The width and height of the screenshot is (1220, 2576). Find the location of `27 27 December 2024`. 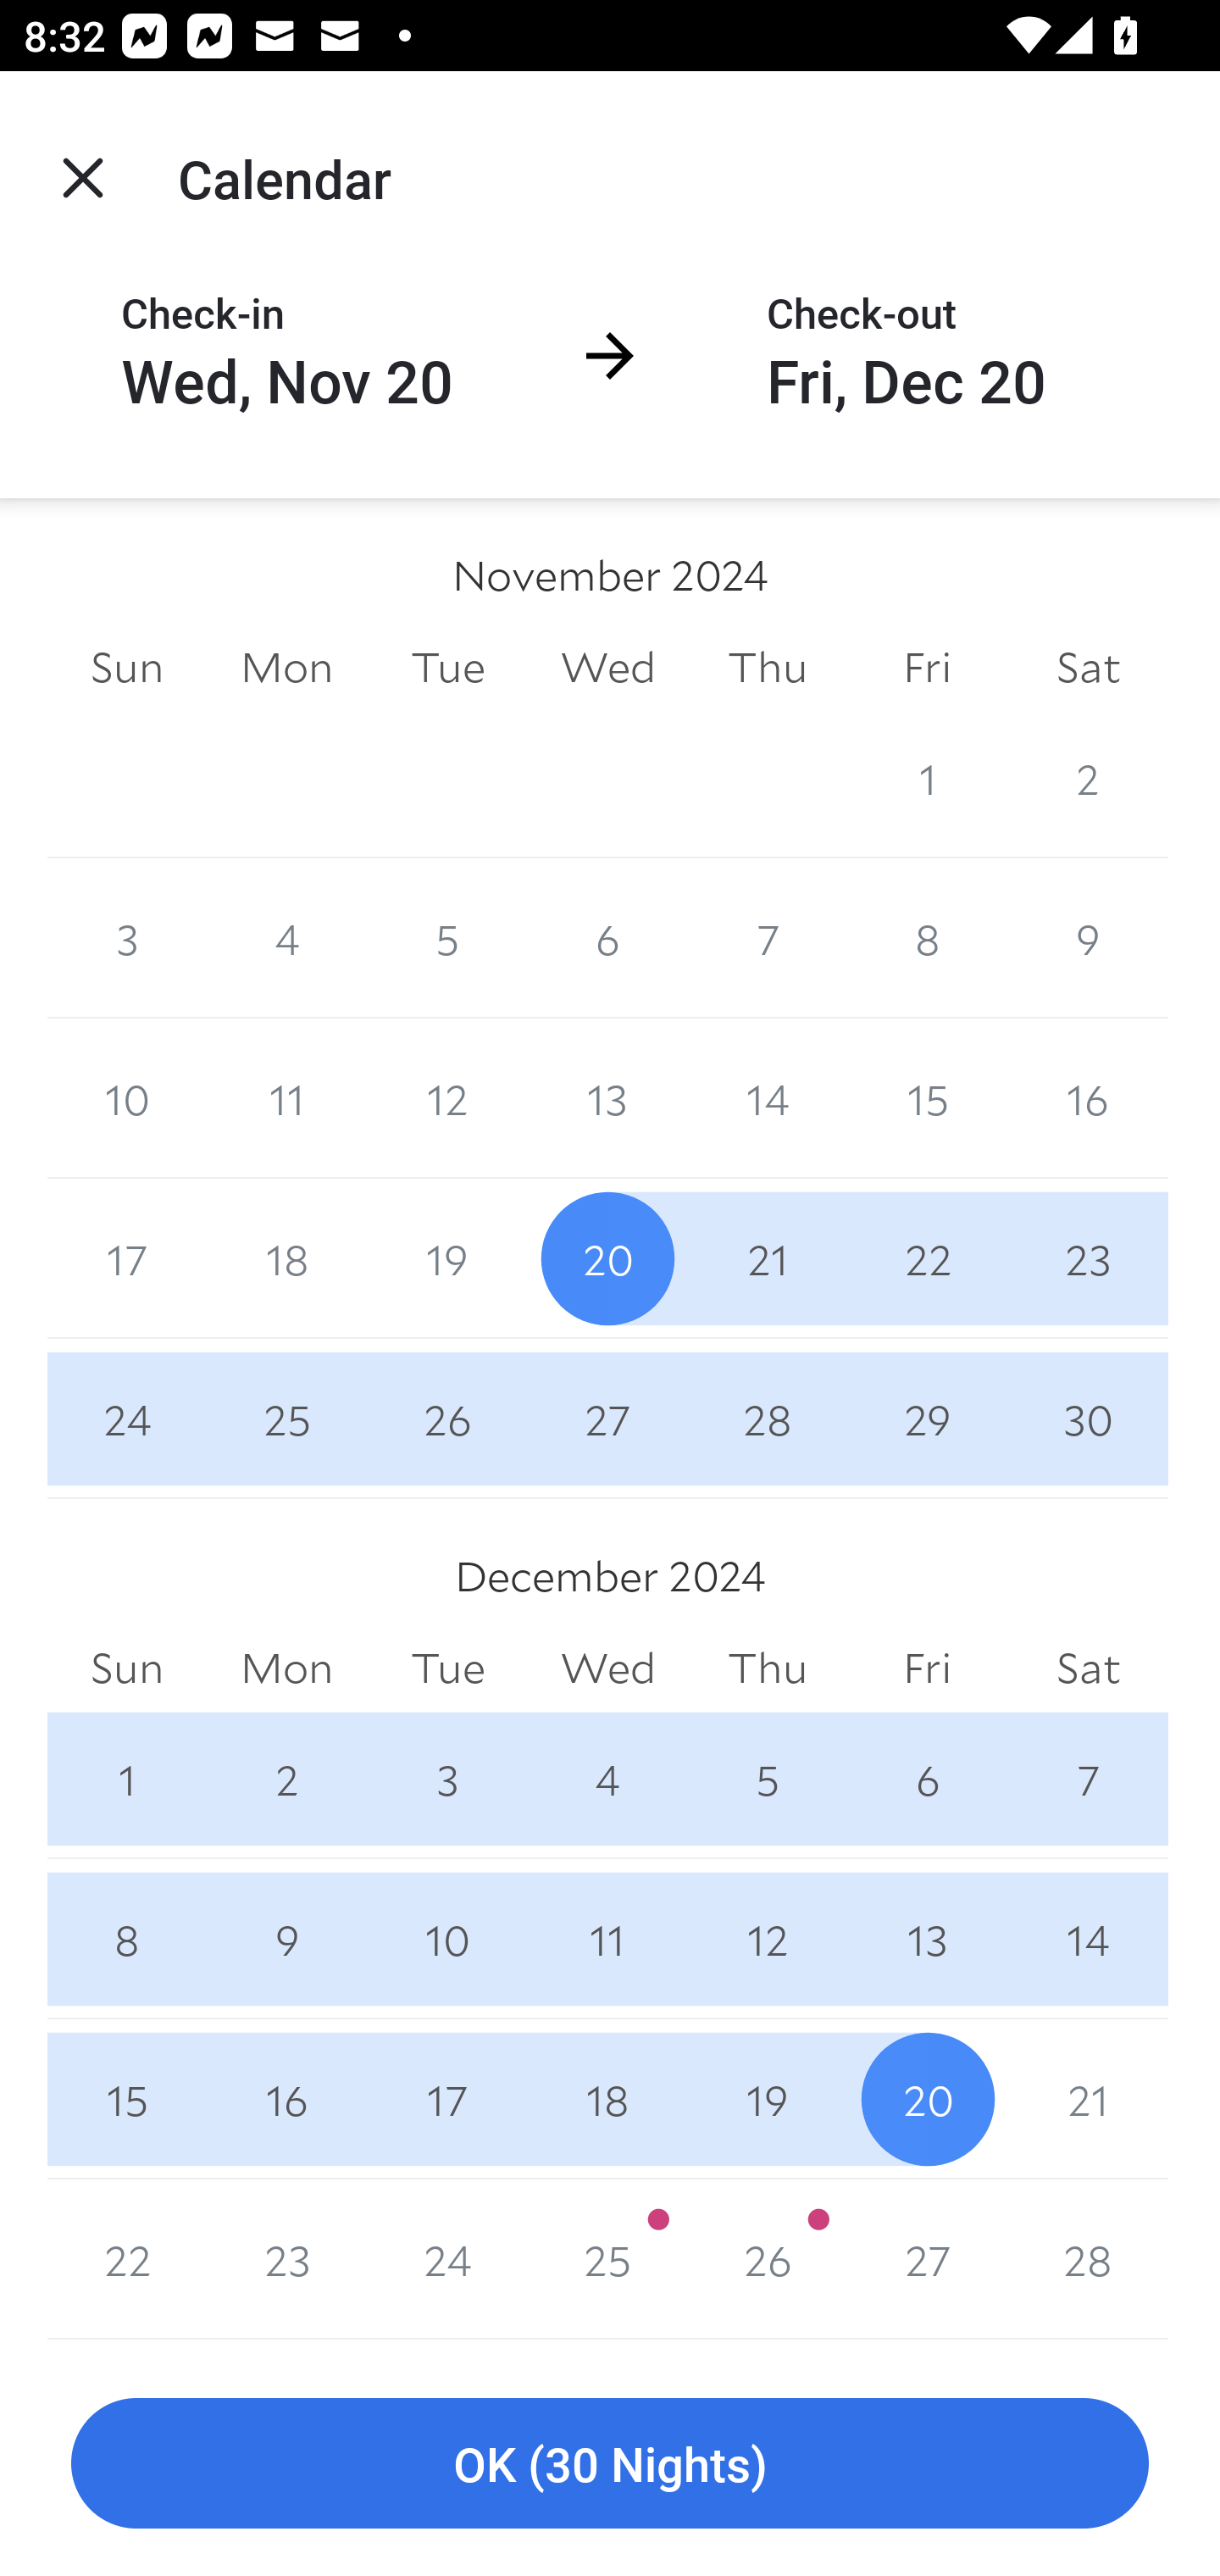

27 27 December 2024 is located at coordinates (927, 2259).